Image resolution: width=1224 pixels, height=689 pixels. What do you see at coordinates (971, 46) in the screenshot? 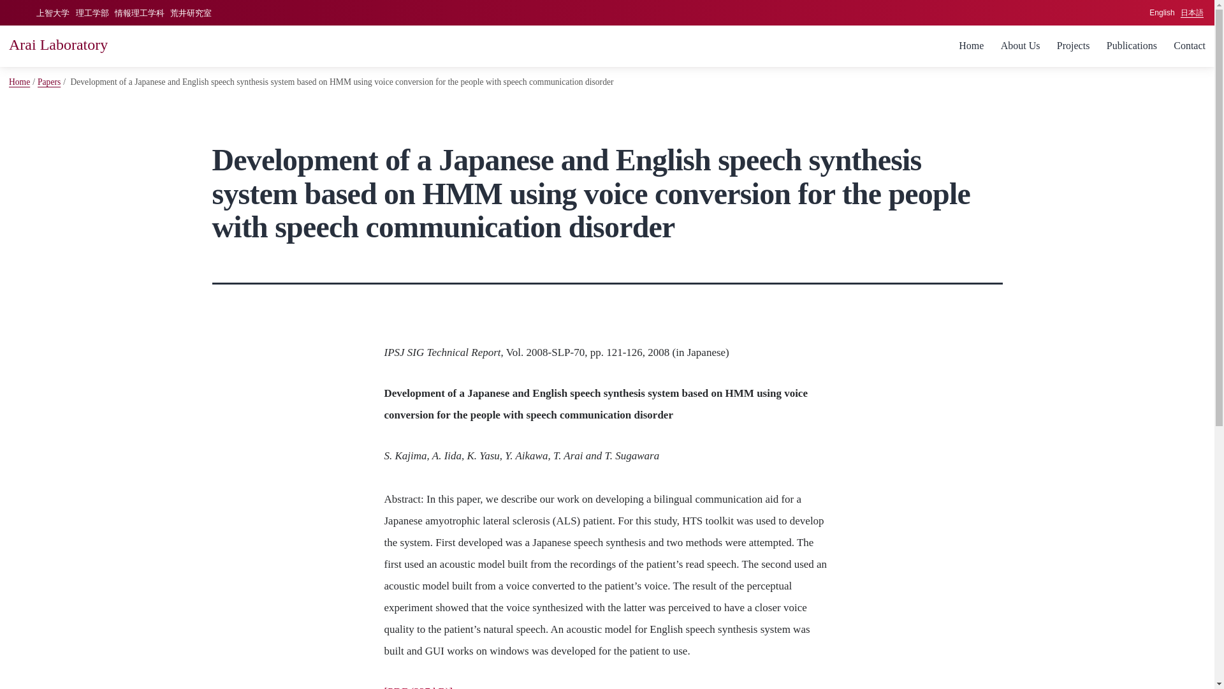
I see `Home` at bounding box center [971, 46].